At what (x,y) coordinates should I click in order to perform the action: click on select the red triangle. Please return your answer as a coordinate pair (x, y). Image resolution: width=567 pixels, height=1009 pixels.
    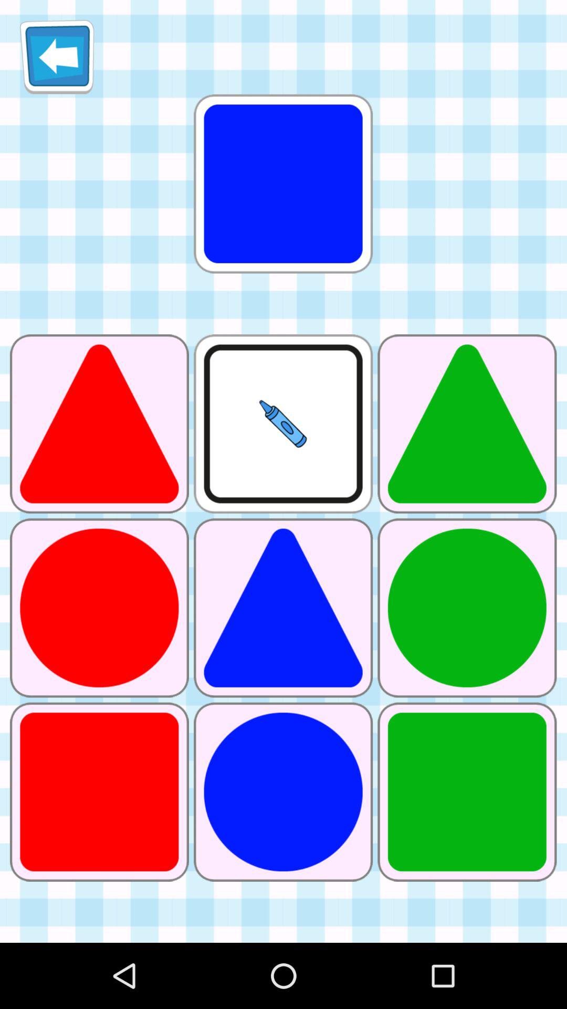
    Looking at the image, I should click on (99, 424).